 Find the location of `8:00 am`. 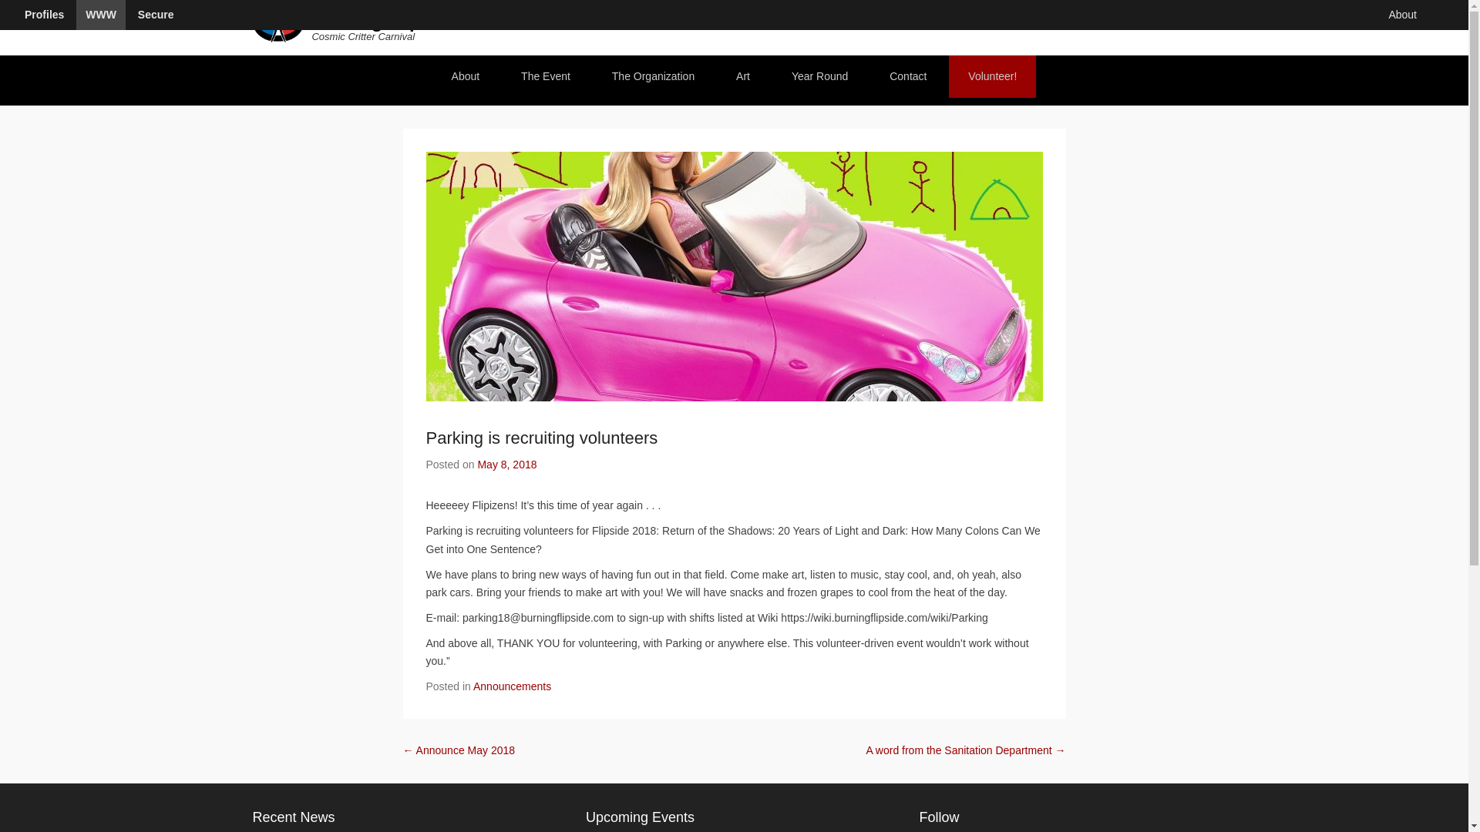

8:00 am is located at coordinates (506, 465).